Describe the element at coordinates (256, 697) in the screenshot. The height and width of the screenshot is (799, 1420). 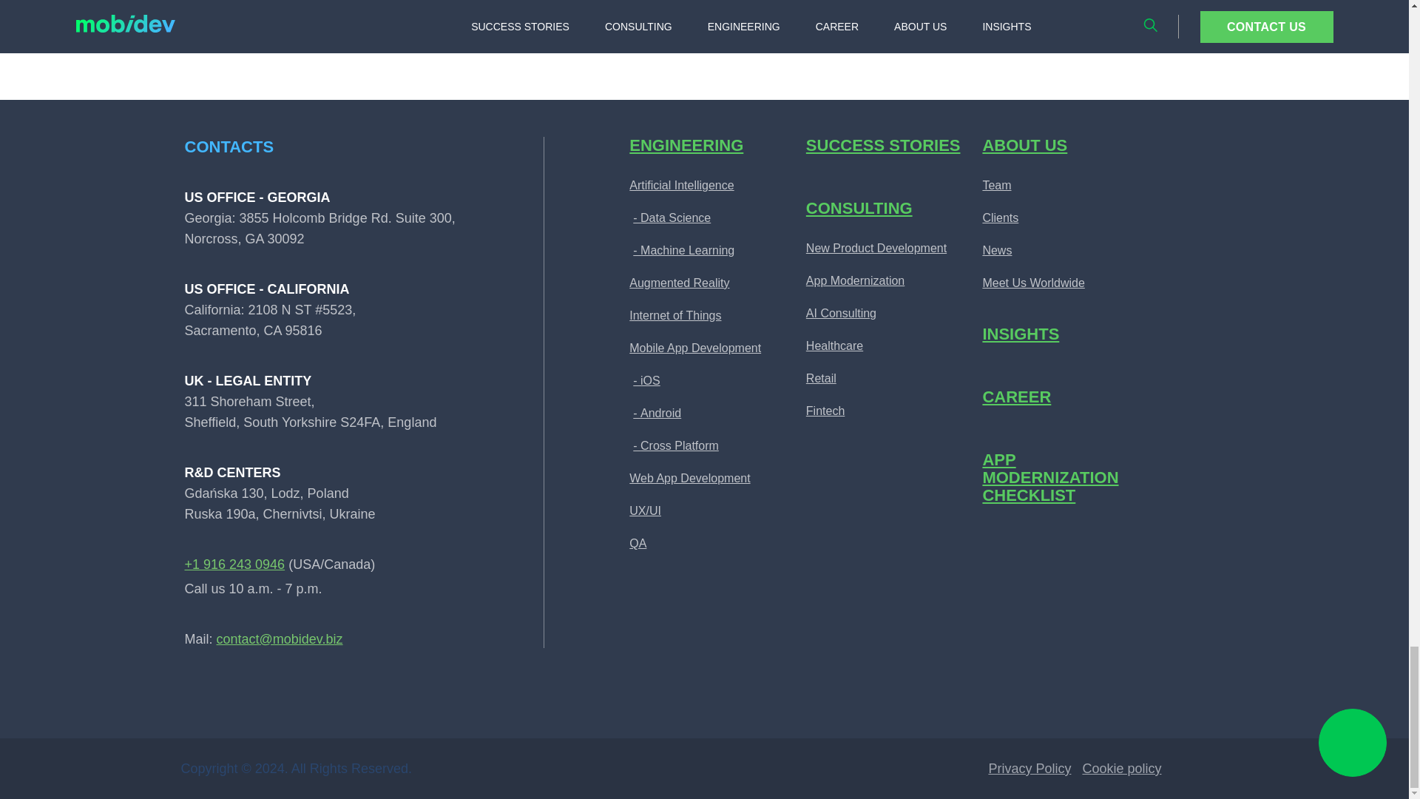
I see `facebook` at that location.